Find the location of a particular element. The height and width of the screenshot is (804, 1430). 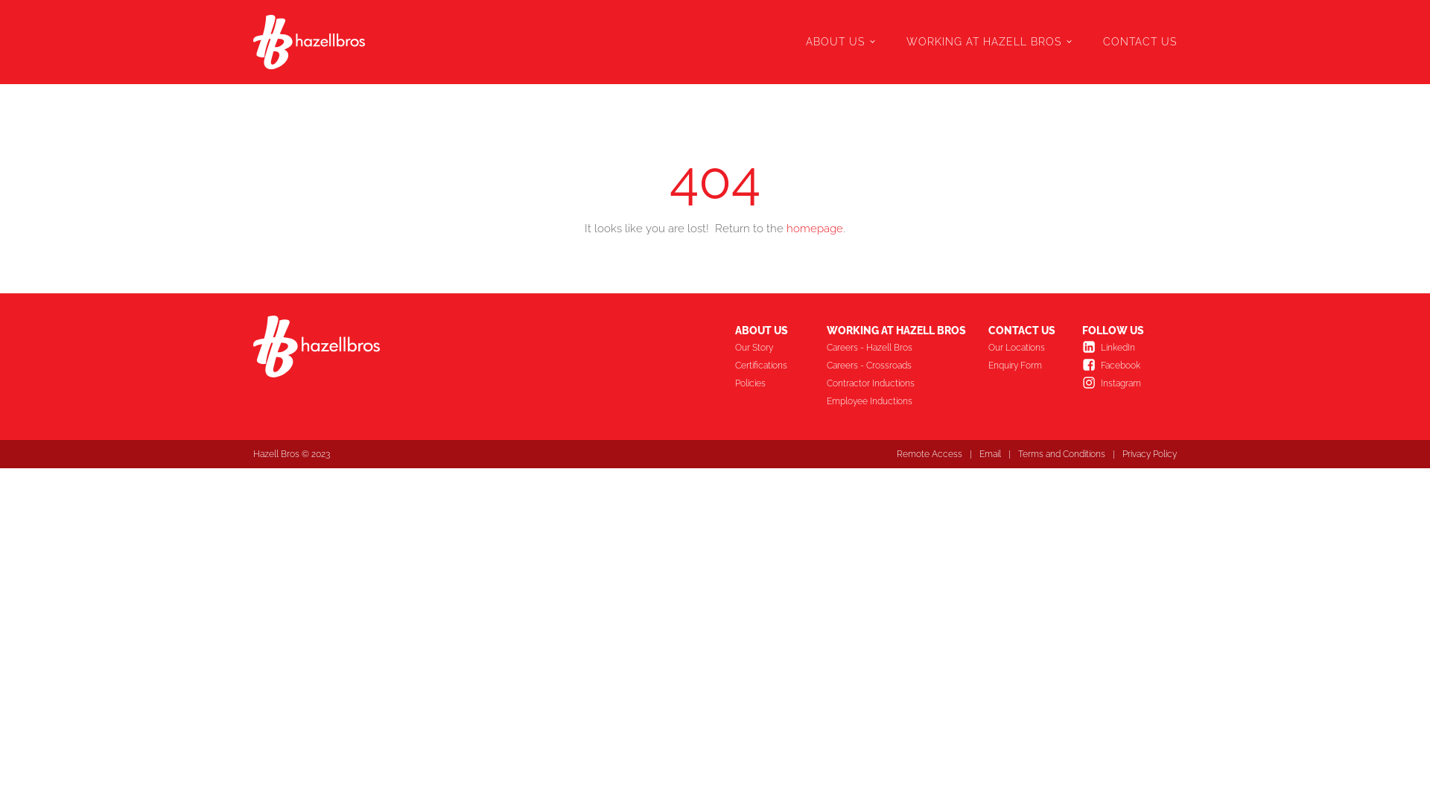

Facebook is located at coordinates (1128, 366).